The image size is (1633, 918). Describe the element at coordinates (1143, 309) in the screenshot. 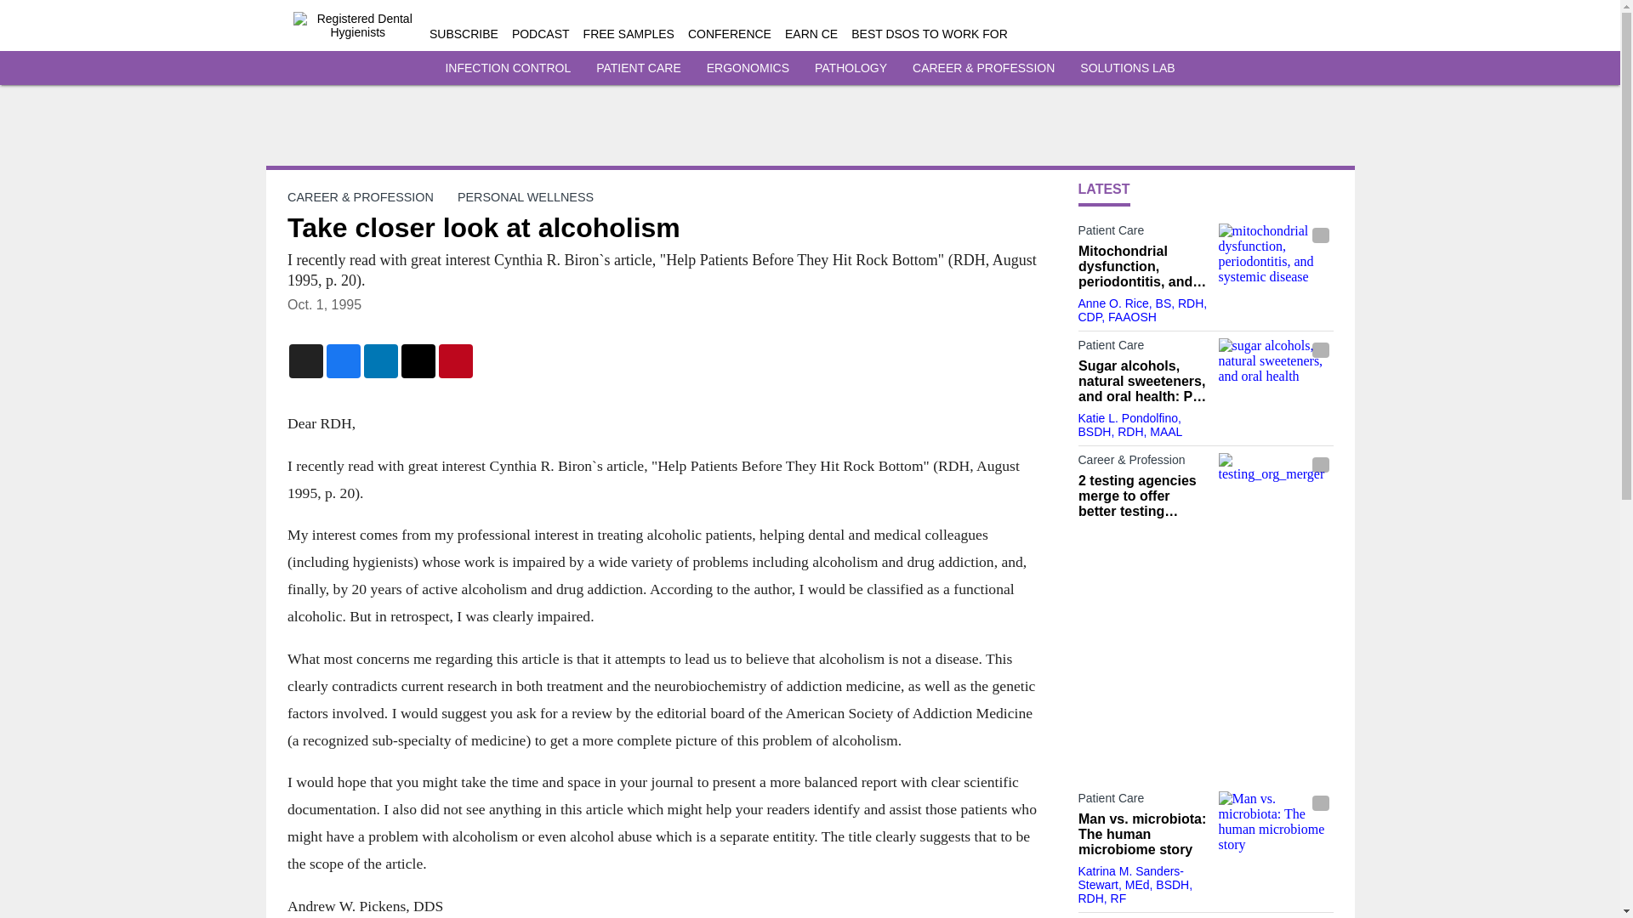

I see `Anne O. Rice, BS, RDH, CDP, FAAOSH` at that location.